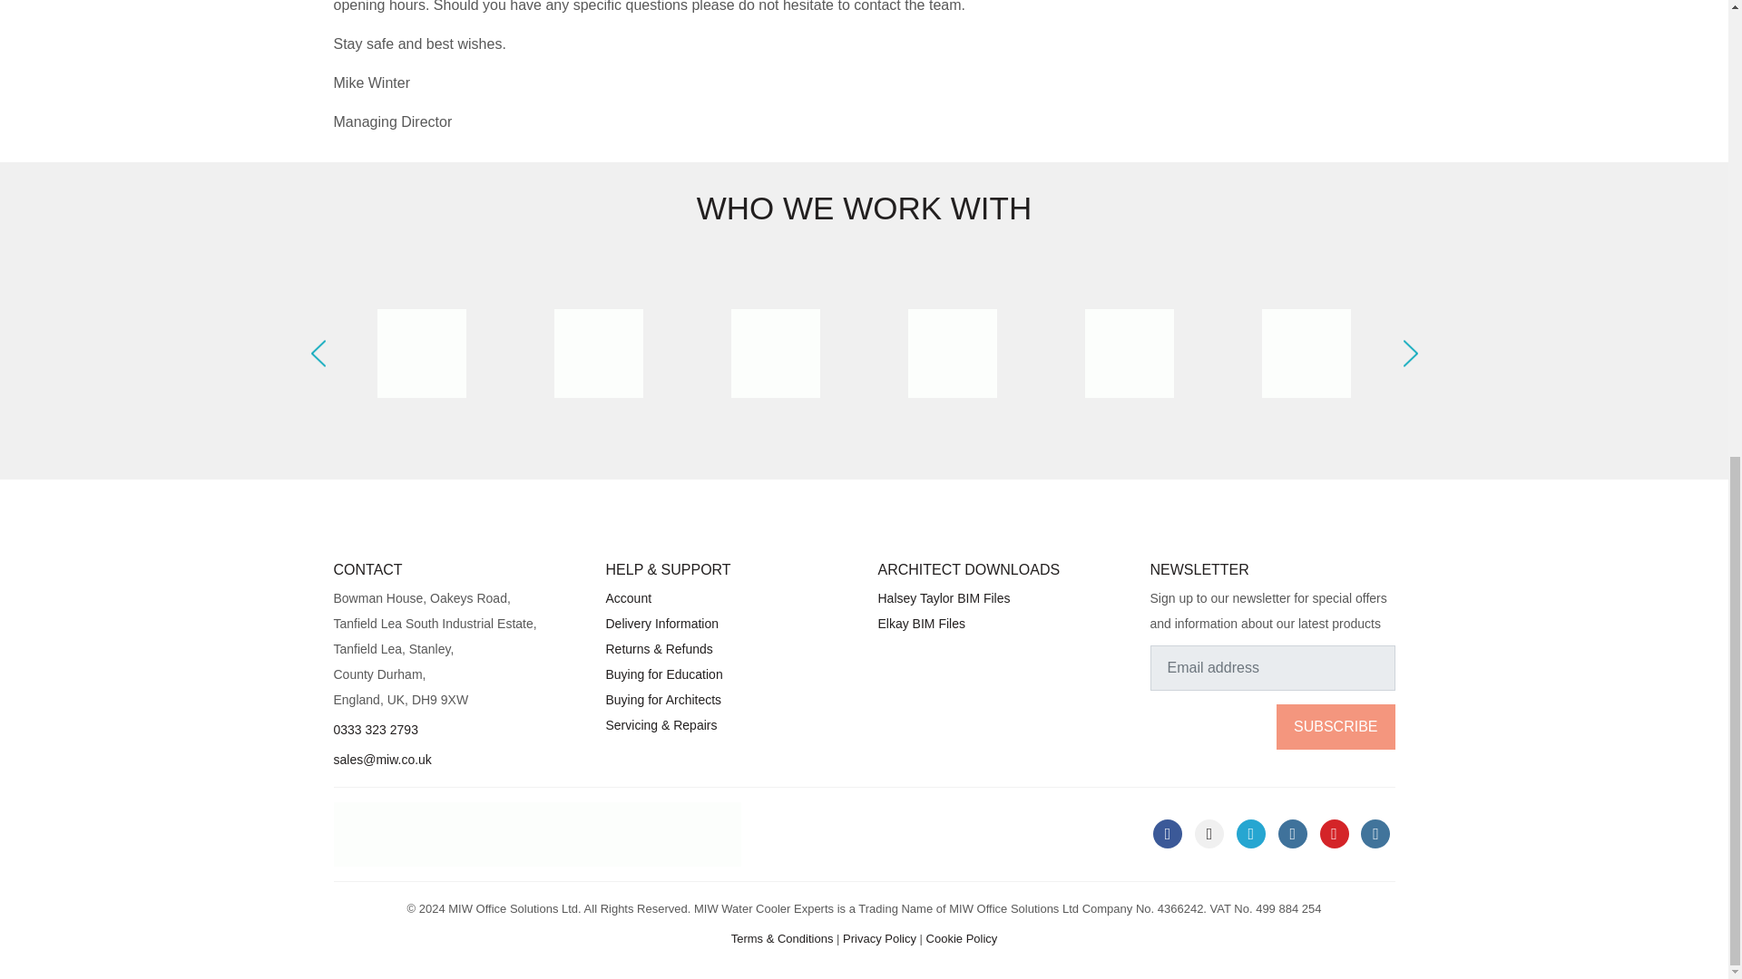 The image size is (1742, 979). What do you see at coordinates (1334, 834) in the screenshot?
I see `Youtube` at bounding box center [1334, 834].